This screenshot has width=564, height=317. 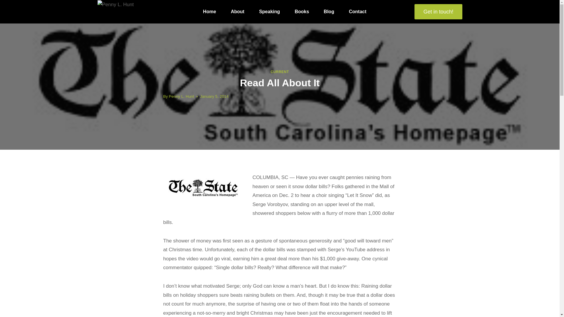 I want to click on Blog, so click(x=329, y=11).